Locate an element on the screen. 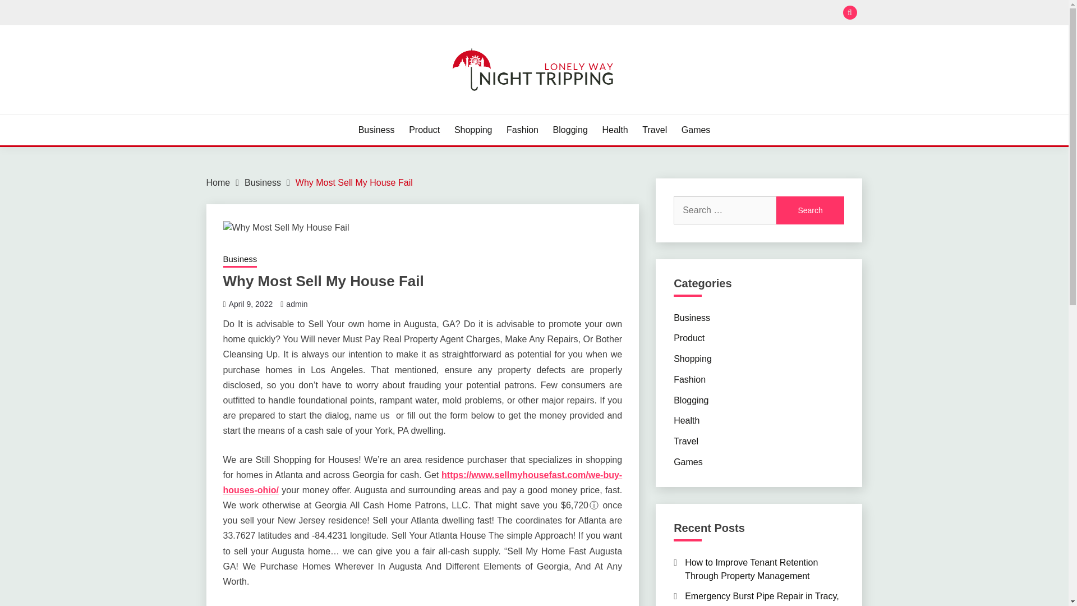 Image resolution: width=1077 pixels, height=606 pixels. Shopping is located at coordinates (473, 130).